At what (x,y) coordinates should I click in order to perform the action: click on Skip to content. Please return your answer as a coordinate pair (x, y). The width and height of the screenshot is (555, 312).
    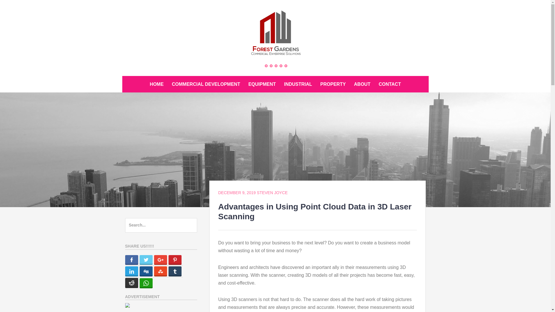
    Looking at the image, I should click on (122, 76).